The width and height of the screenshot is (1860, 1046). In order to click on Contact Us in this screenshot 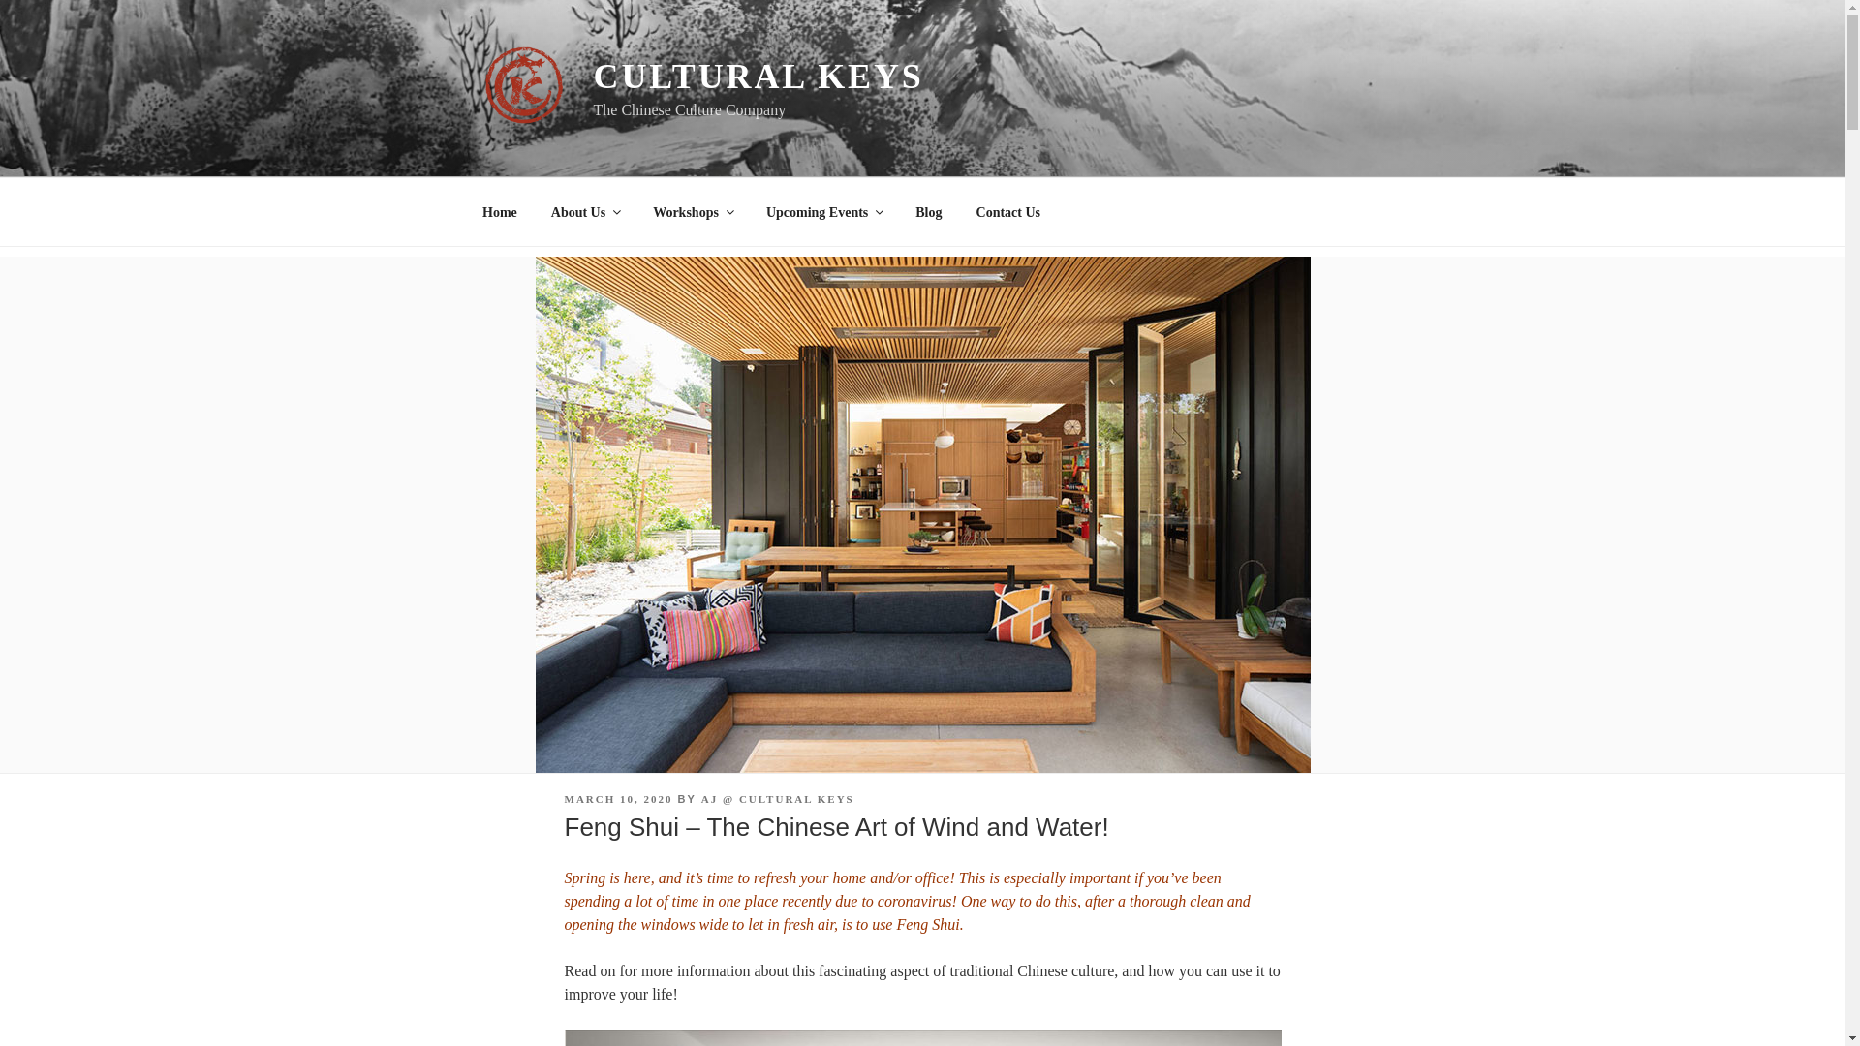, I will do `click(1008, 211)`.